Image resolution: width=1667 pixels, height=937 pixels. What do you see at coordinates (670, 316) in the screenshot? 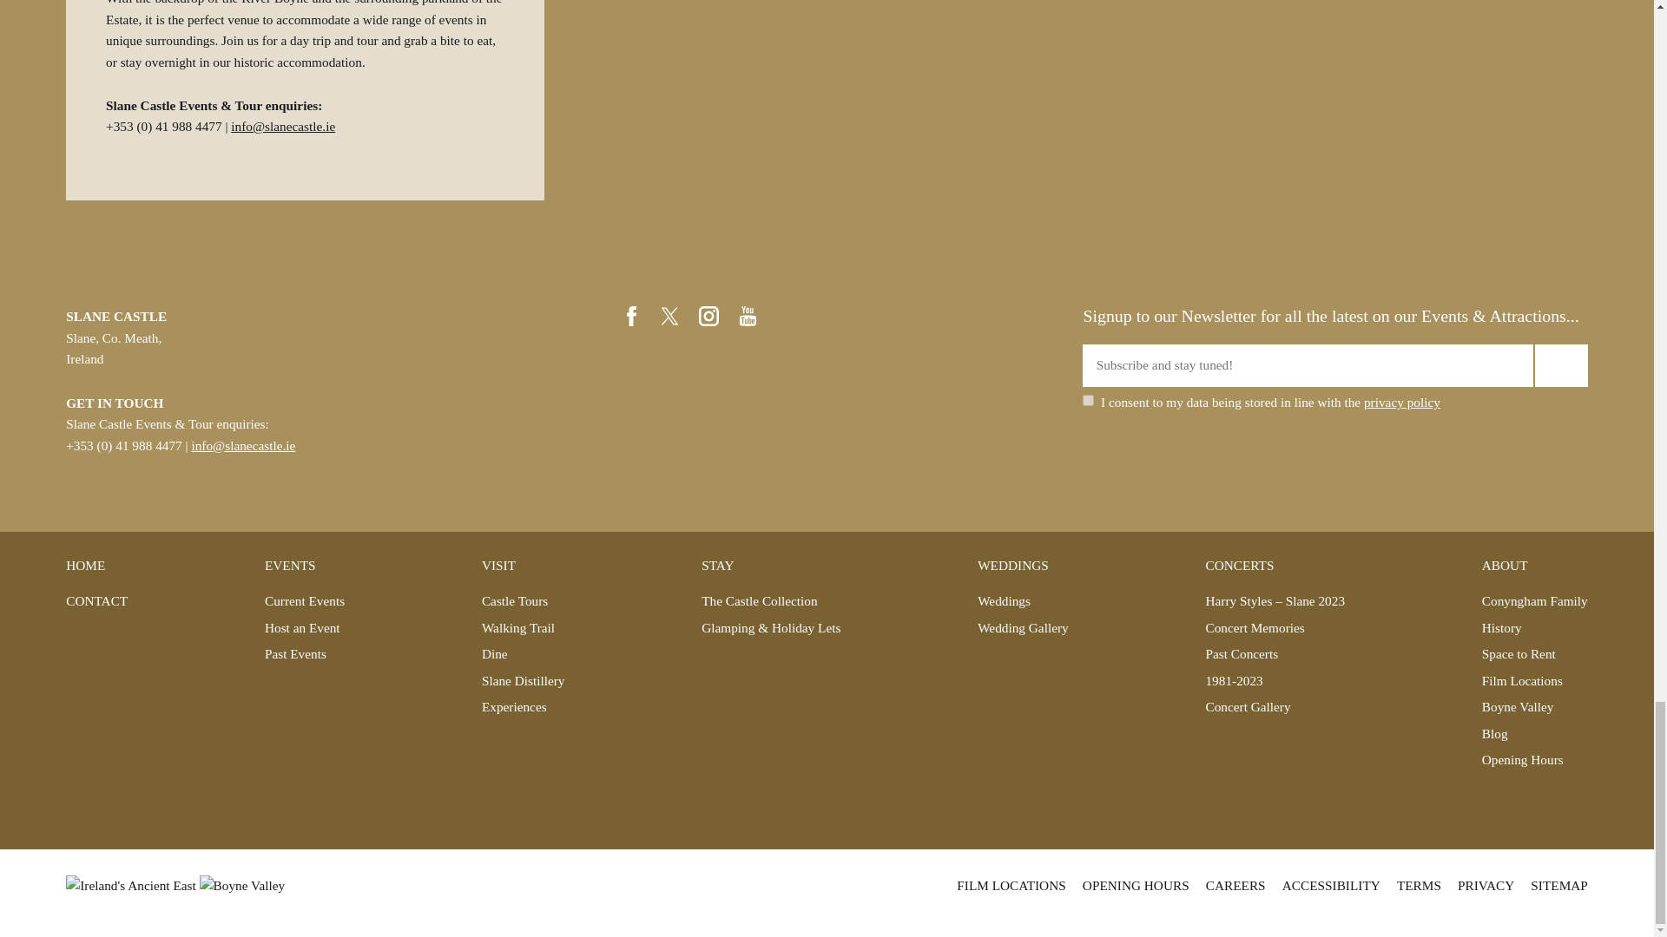
I see `Twitter` at bounding box center [670, 316].